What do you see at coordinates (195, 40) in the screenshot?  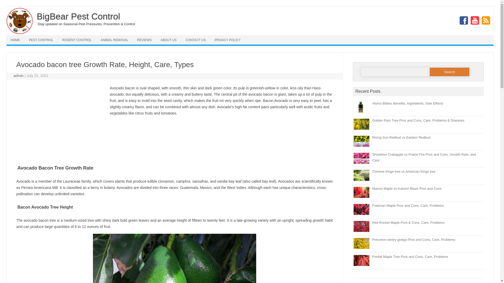 I see `CONTACT US` at bounding box center [195, 40].